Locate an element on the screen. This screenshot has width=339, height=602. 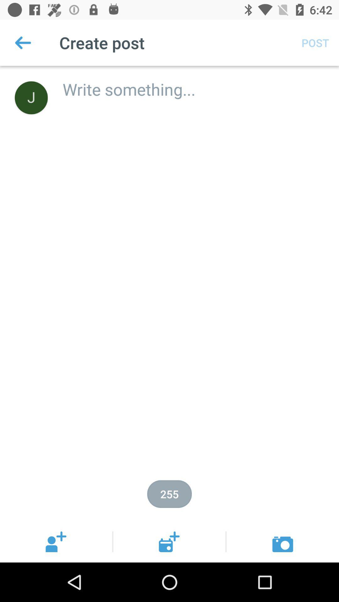
choose 255 is located at coordinates (169, 494).